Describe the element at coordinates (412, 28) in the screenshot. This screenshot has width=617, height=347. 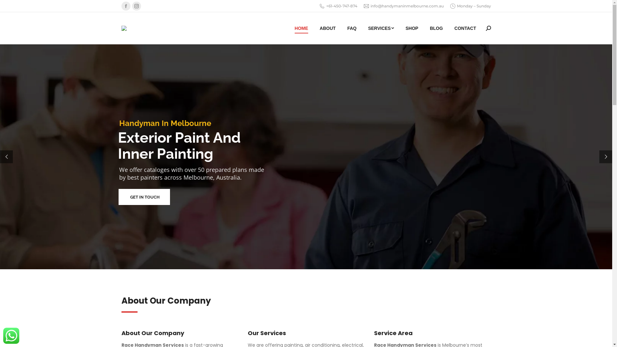
I see `SHOP` at that location.